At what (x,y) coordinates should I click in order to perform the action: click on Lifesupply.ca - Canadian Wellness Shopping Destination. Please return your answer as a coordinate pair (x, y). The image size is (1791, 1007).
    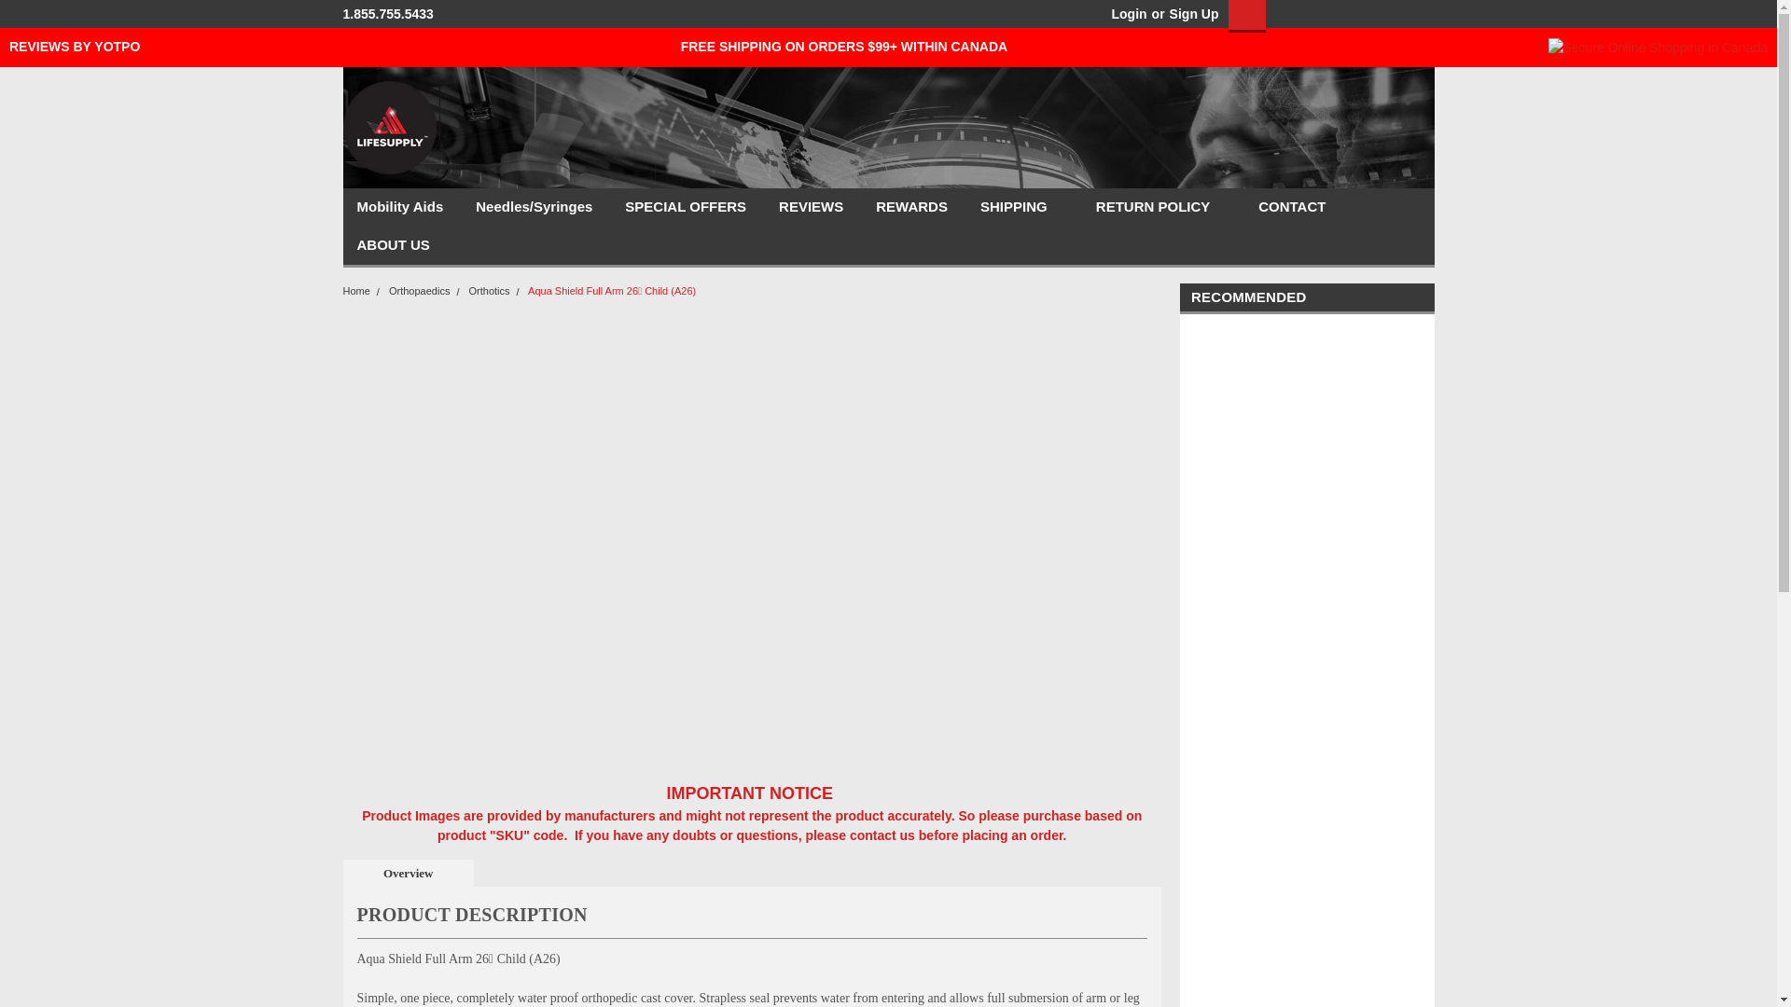
    Looking at the image, I should click on (390, 127).